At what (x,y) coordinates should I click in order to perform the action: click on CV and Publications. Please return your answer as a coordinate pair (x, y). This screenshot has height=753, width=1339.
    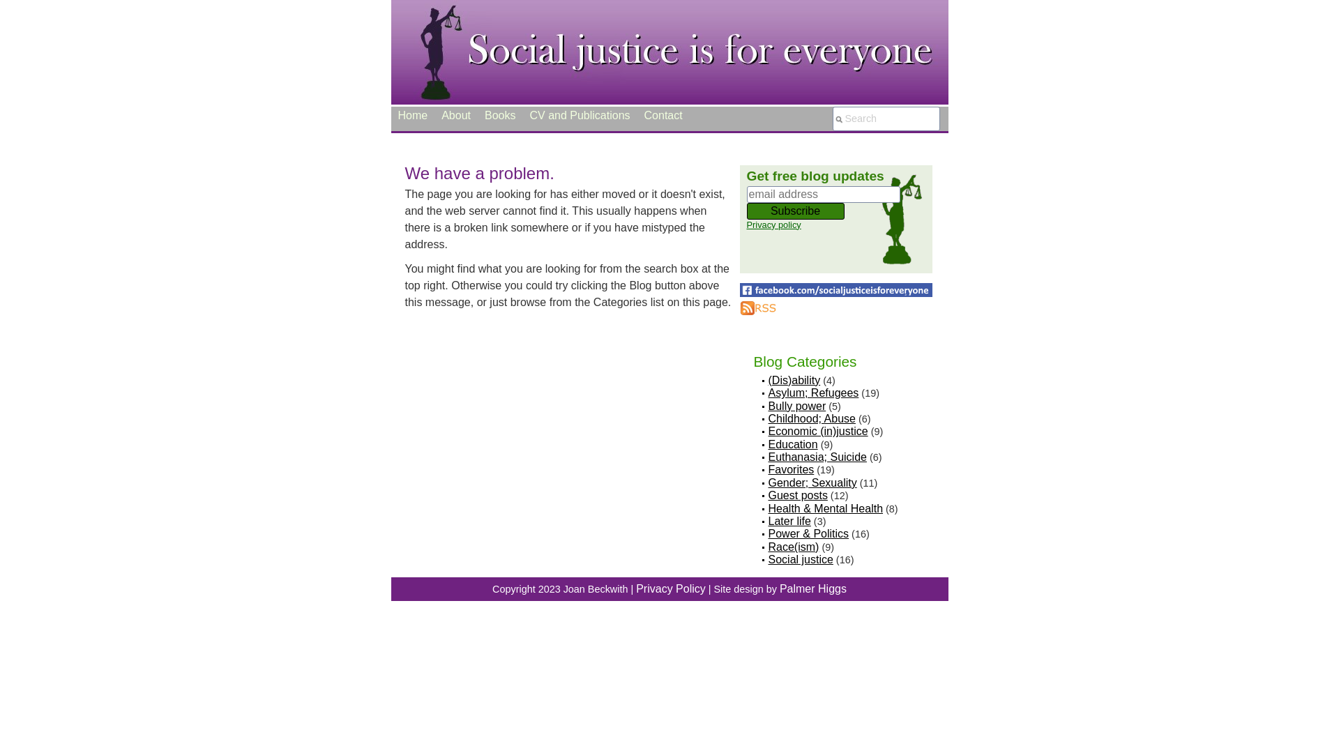
    Looking at the image, I should click on (580, 116).